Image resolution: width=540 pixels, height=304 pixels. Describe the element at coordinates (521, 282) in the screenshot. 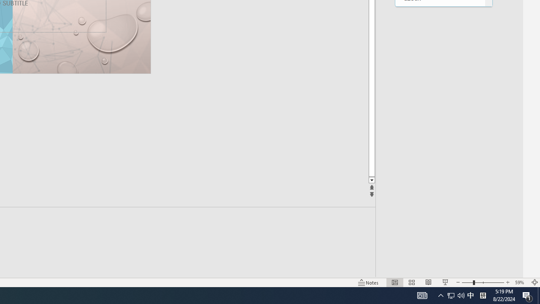

I see `Zoom 59%` at that location.